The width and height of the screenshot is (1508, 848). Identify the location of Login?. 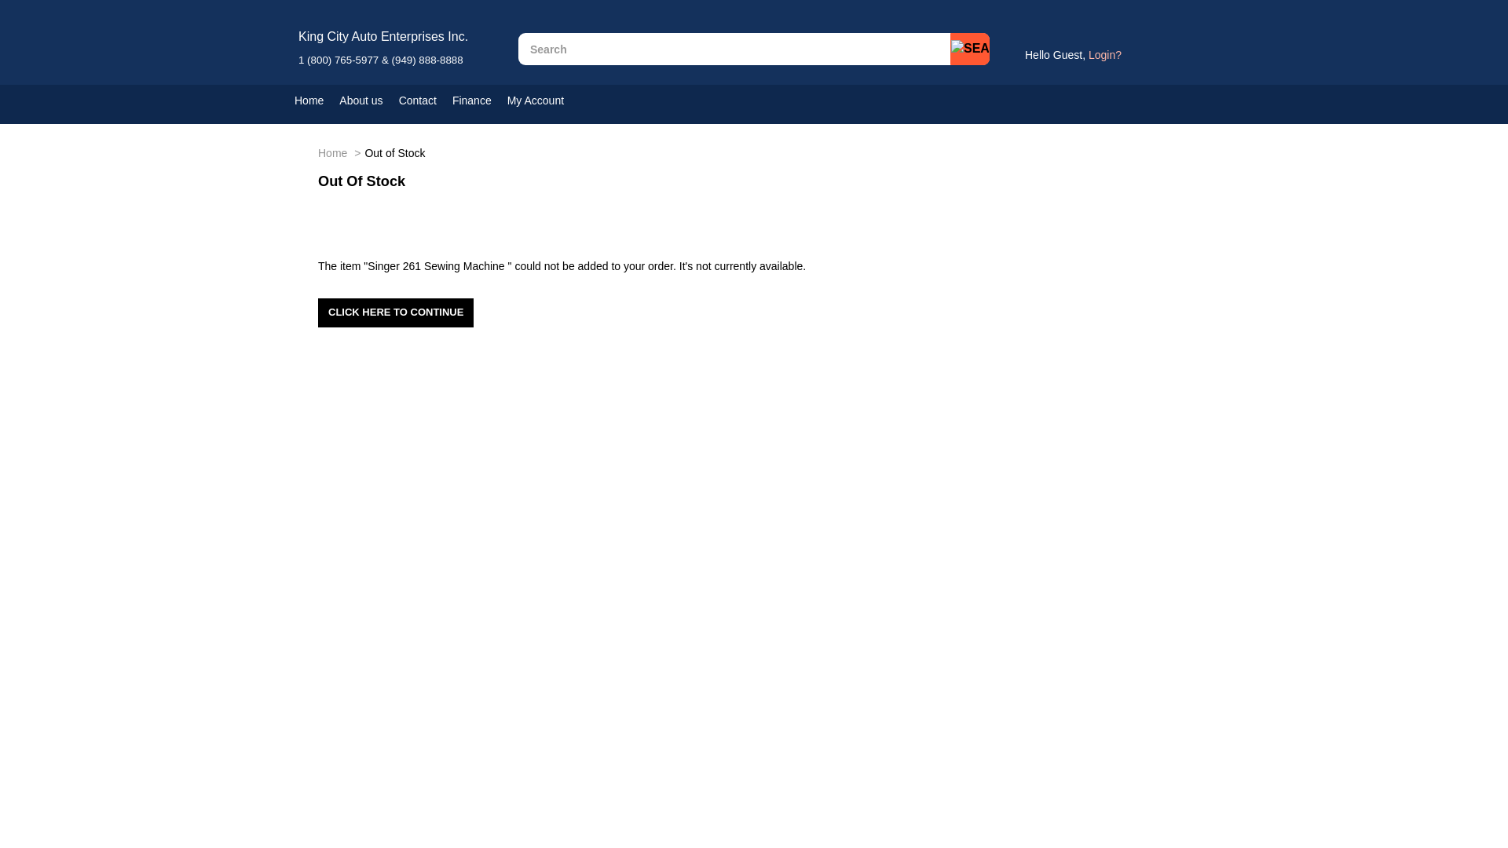
(1105, 54).